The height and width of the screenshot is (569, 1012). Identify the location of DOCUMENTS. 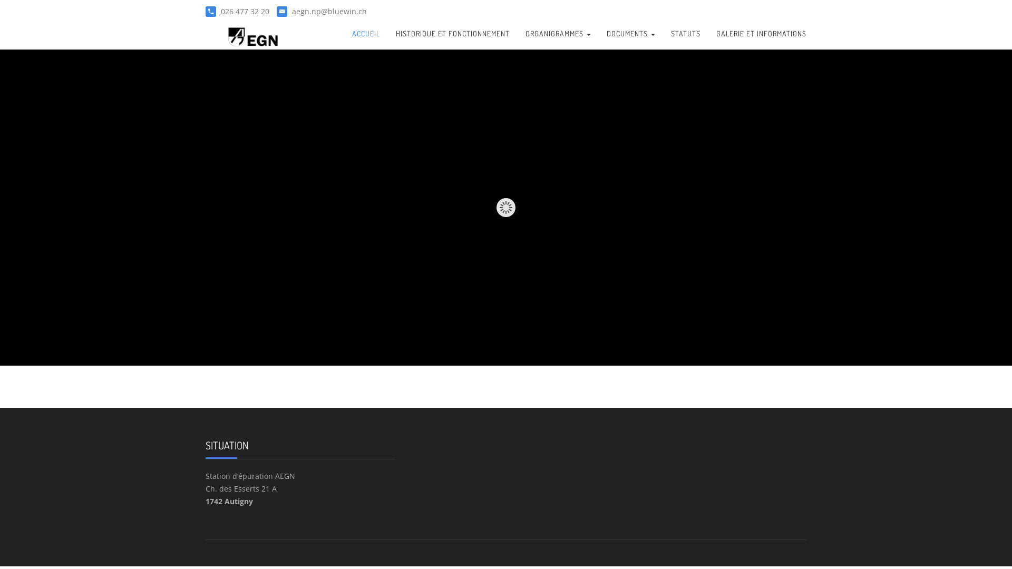
(631, 34).